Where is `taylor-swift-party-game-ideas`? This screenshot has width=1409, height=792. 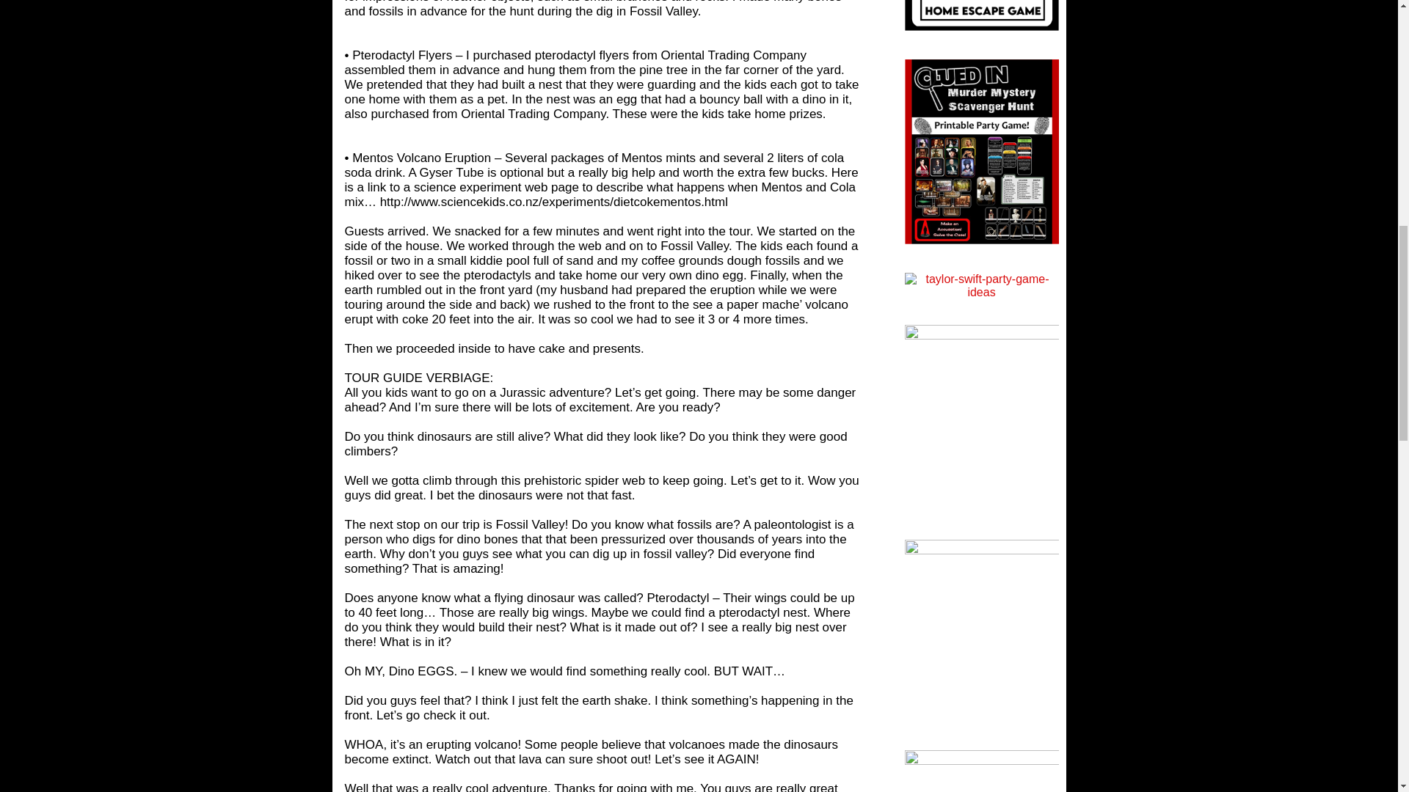 taylor-swift-party-game-ideas is located at coordinates (980, 285).